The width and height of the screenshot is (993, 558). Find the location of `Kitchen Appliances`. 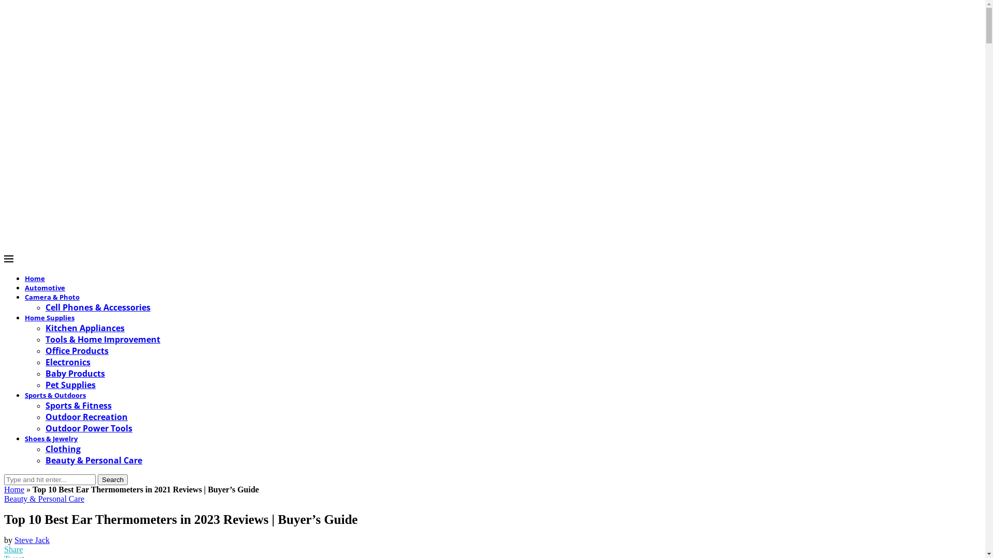

Kitchen Appliances is located at coordinates (85, 328).